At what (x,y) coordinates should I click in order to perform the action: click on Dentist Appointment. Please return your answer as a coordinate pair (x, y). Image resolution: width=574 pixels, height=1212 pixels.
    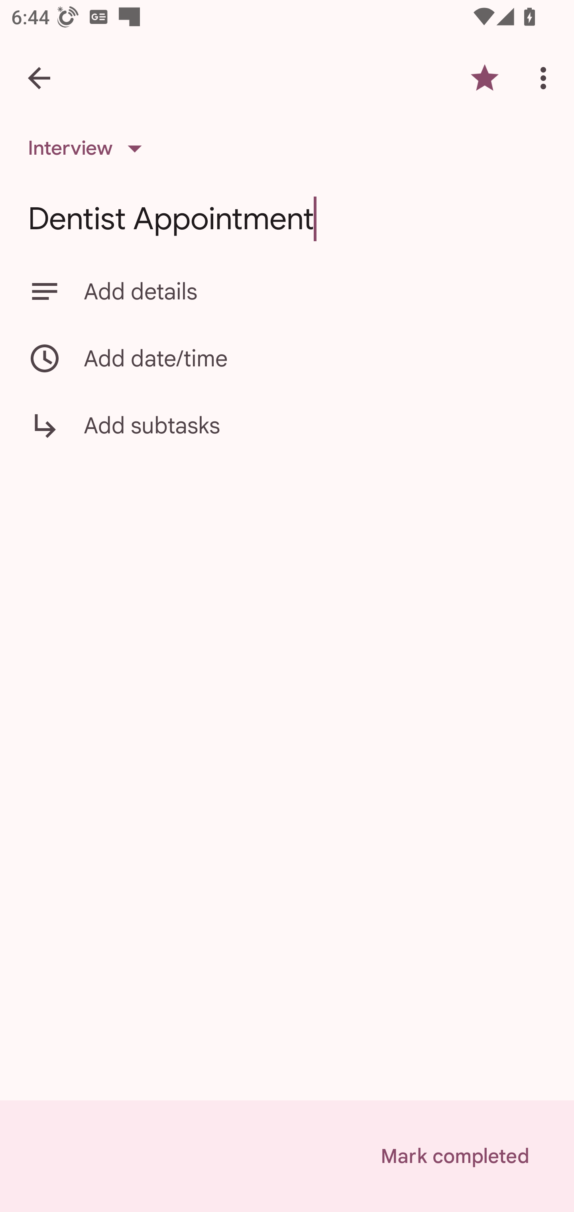
    Looking at the image, I should click on (287, 218).